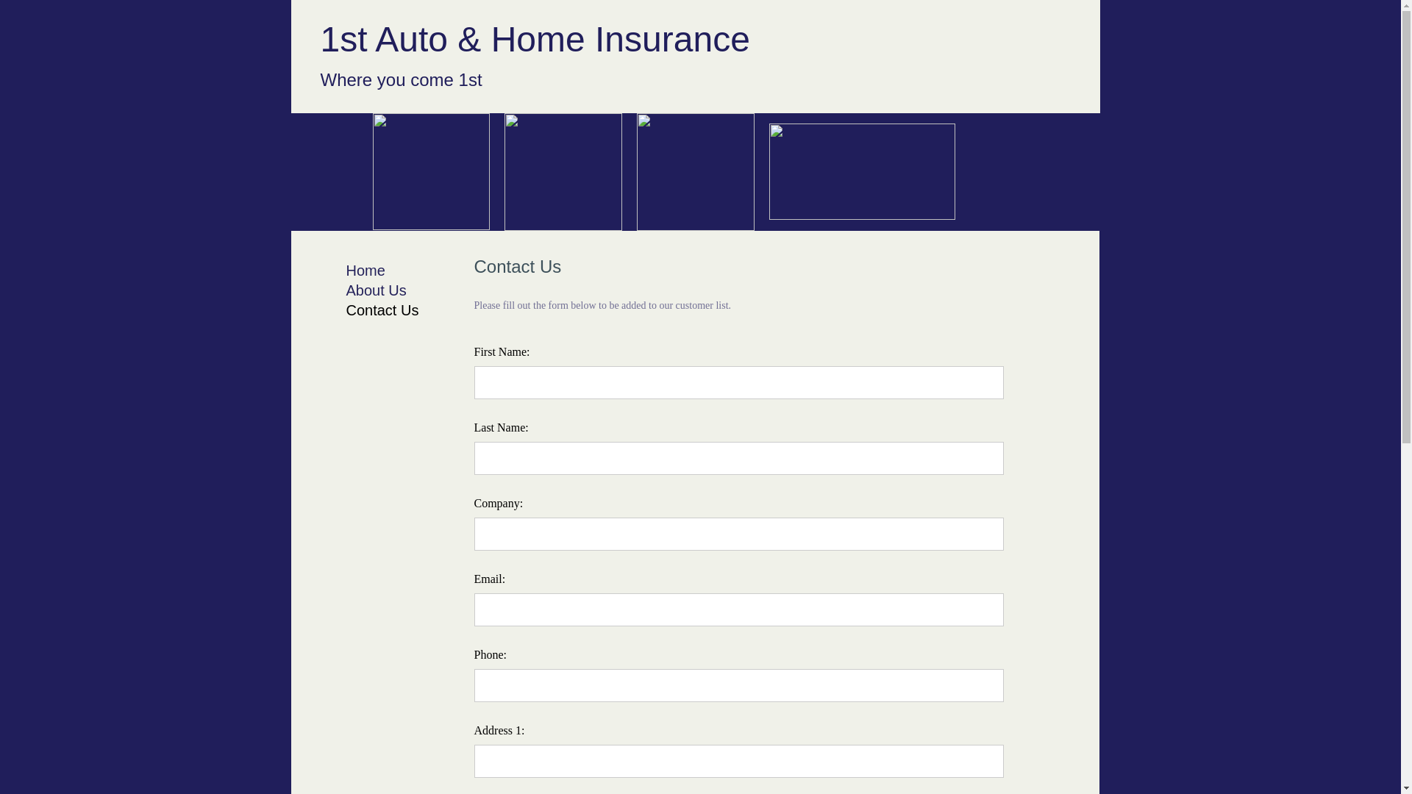 Image resolution: width=1412 pixels, height=794 pixels. I want to click on Contact Us, so click(382, 310).